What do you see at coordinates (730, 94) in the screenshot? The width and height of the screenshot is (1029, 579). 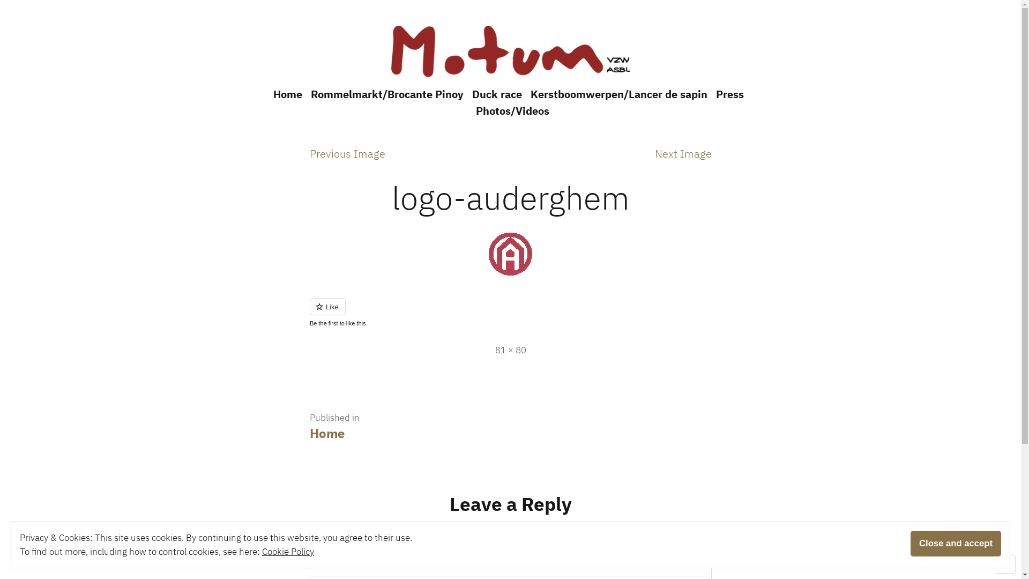 I see `Press` at bounding box center [730, 94].